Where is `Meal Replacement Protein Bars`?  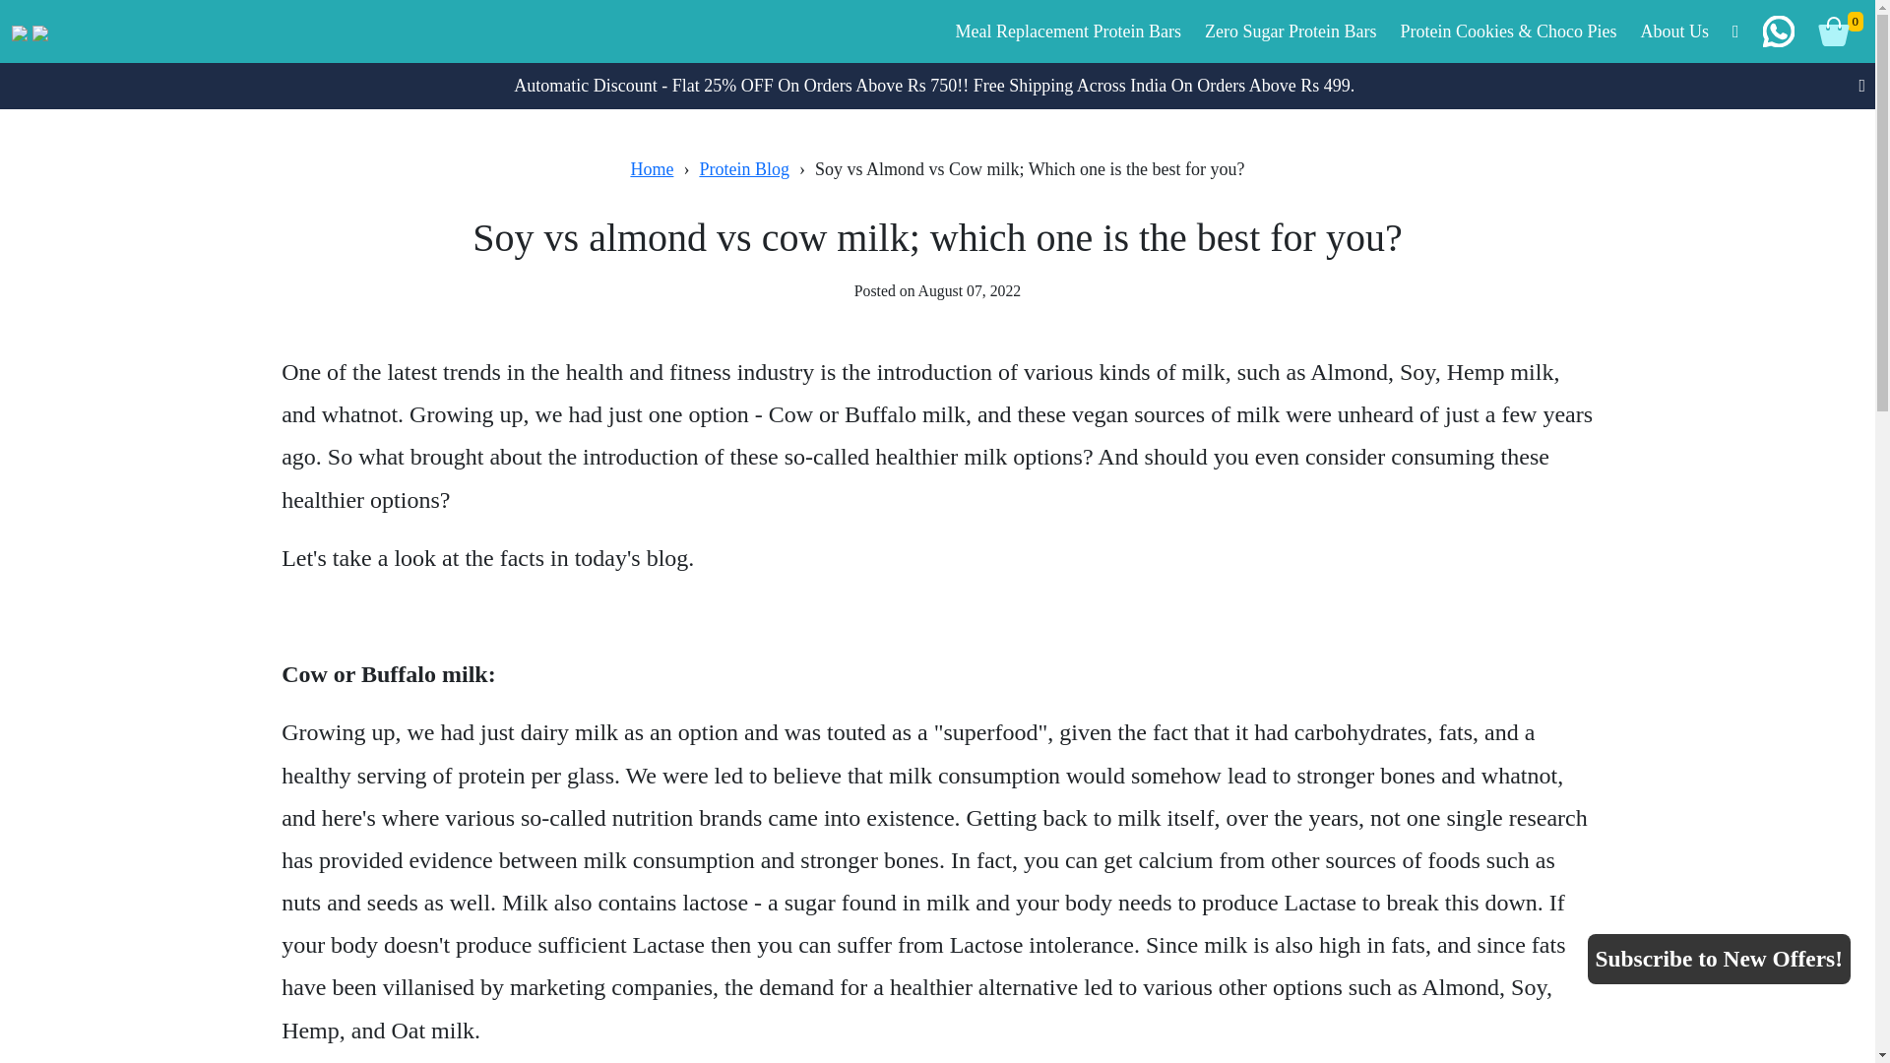
Meal Replacement Protein Bars is located at coordinates (1067, 30).